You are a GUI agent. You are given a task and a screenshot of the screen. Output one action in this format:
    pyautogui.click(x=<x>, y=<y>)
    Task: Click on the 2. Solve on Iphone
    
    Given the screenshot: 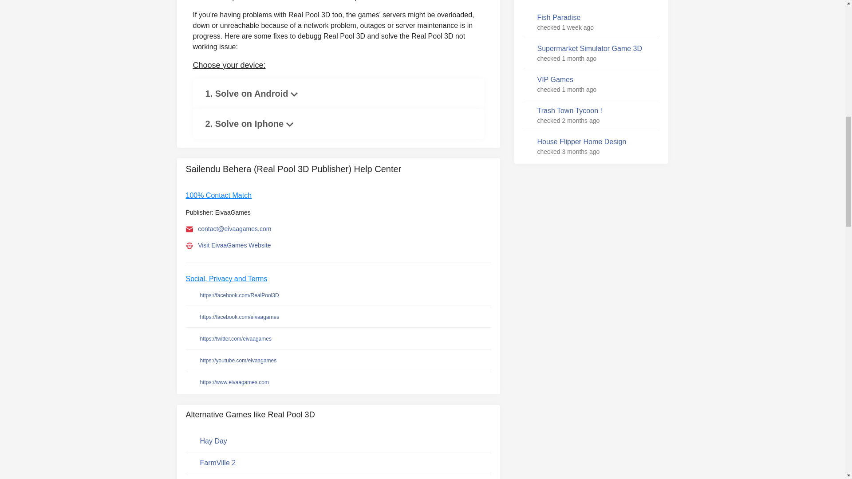 What is the action you would take?
    pyautogui.click(x=248, y=124)
    